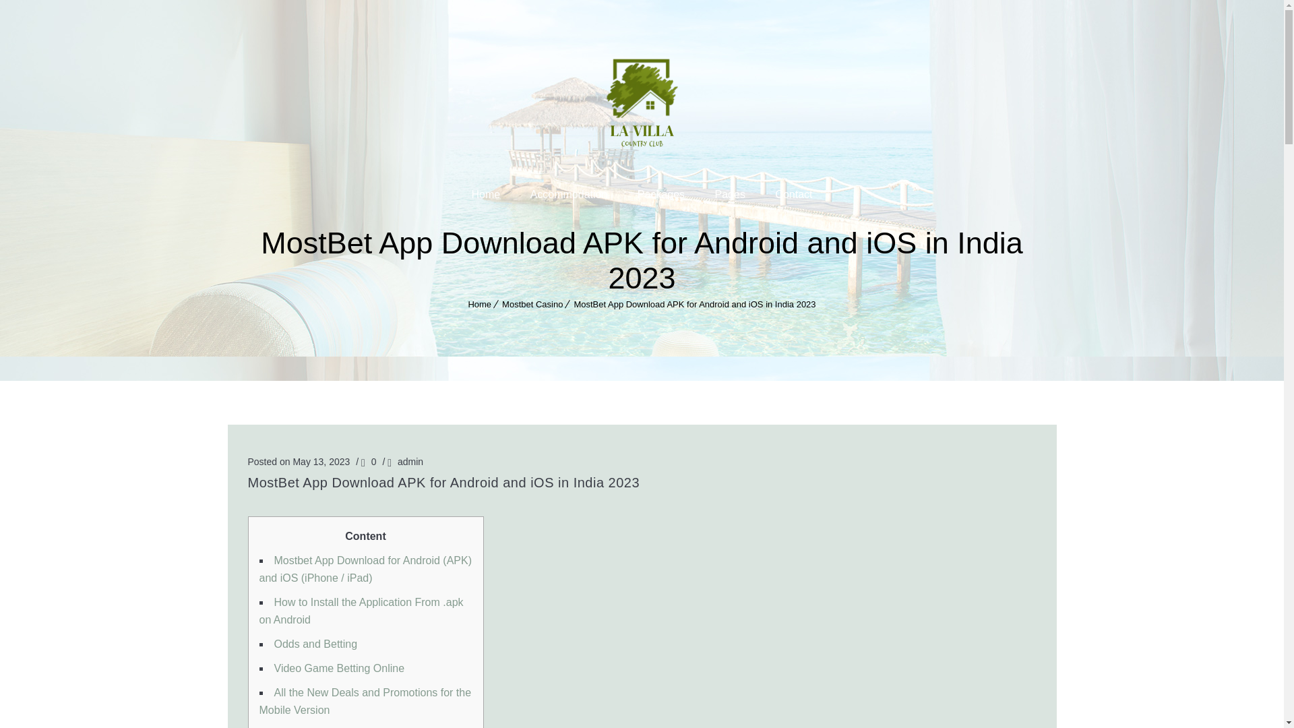 The width and height of the screenshot is (1294, 728). Describe the element at coordinates (729, 194) in the screenshot. I see `Pages` at that location.